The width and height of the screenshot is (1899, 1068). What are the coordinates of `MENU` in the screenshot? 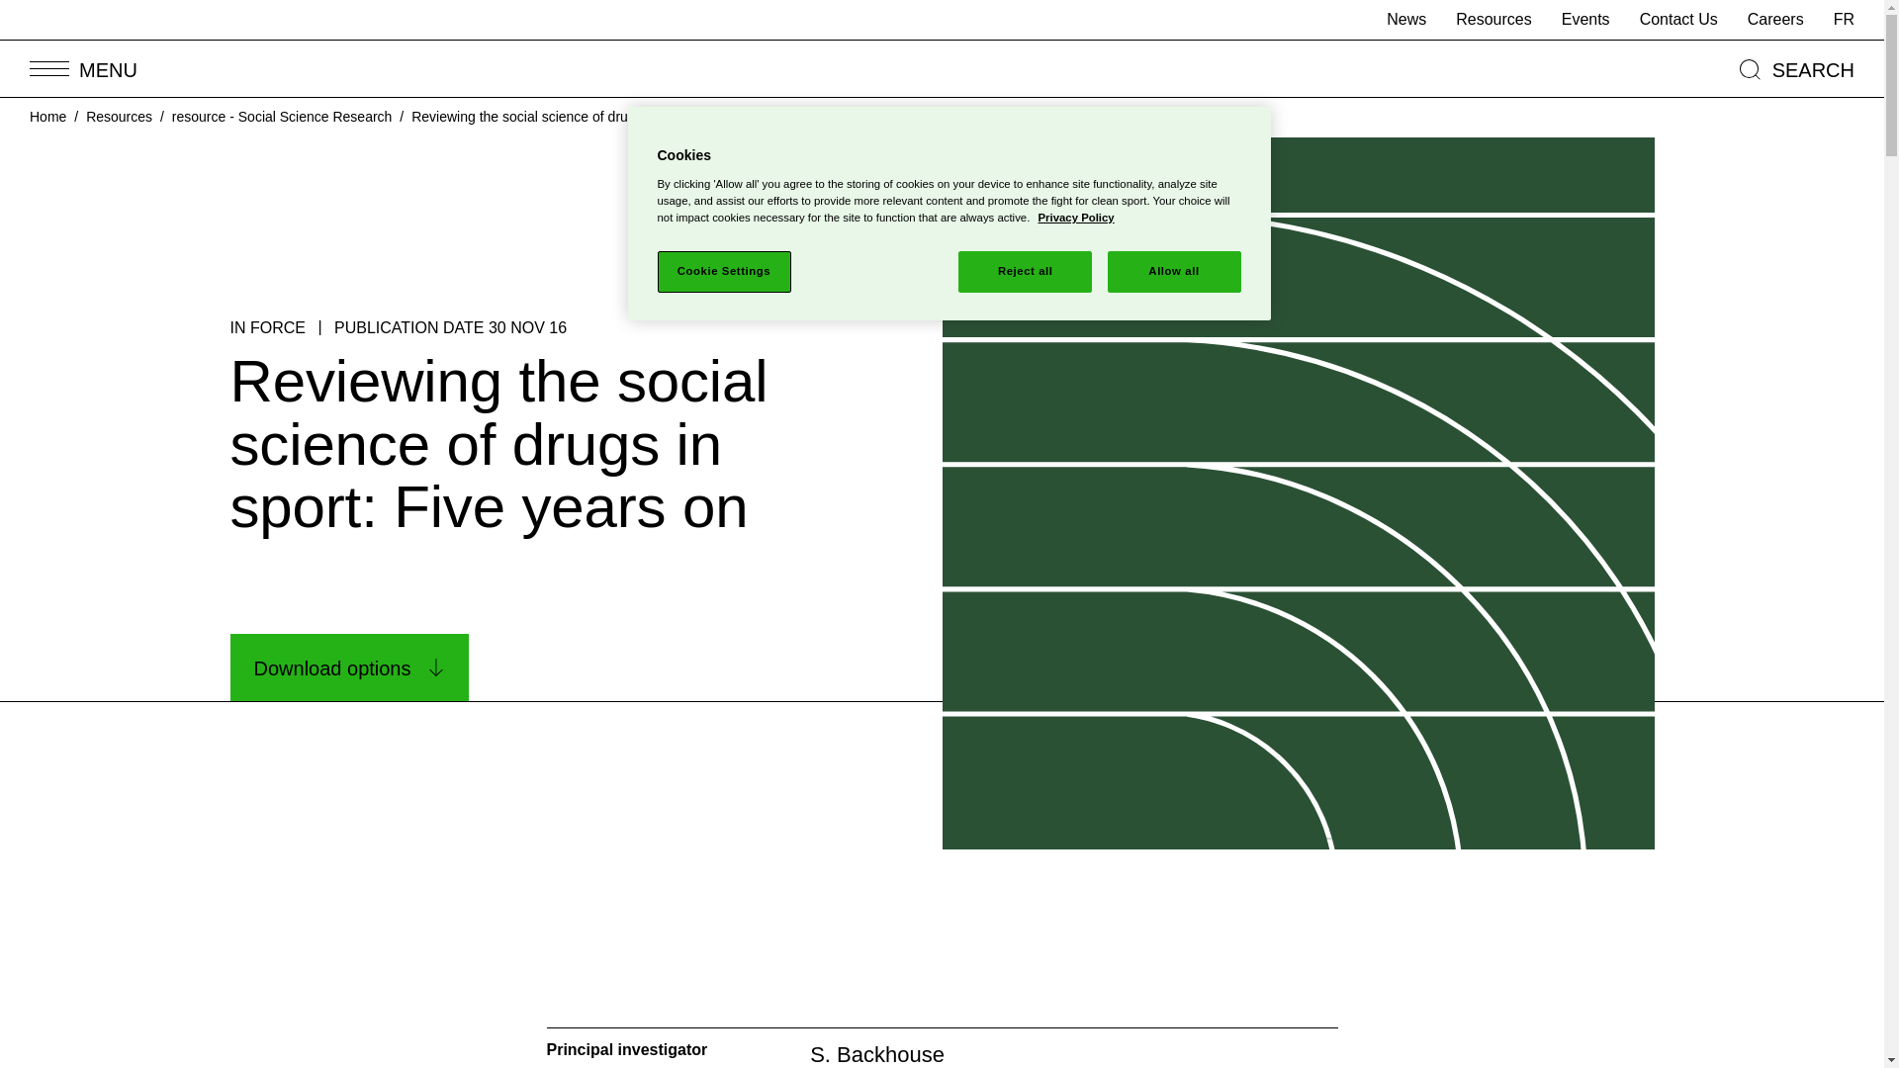 It's located at (84, 69).